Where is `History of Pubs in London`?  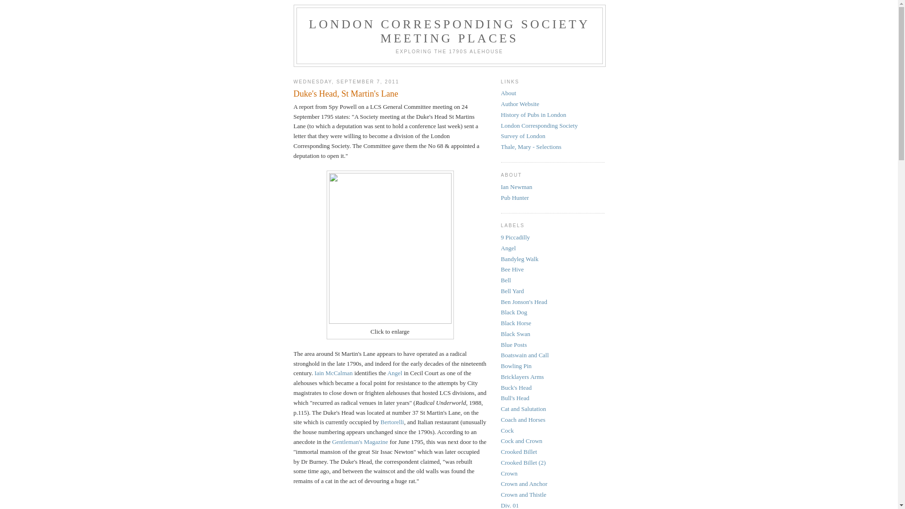 History of Pubs in London is located at coordinates (534, 115).